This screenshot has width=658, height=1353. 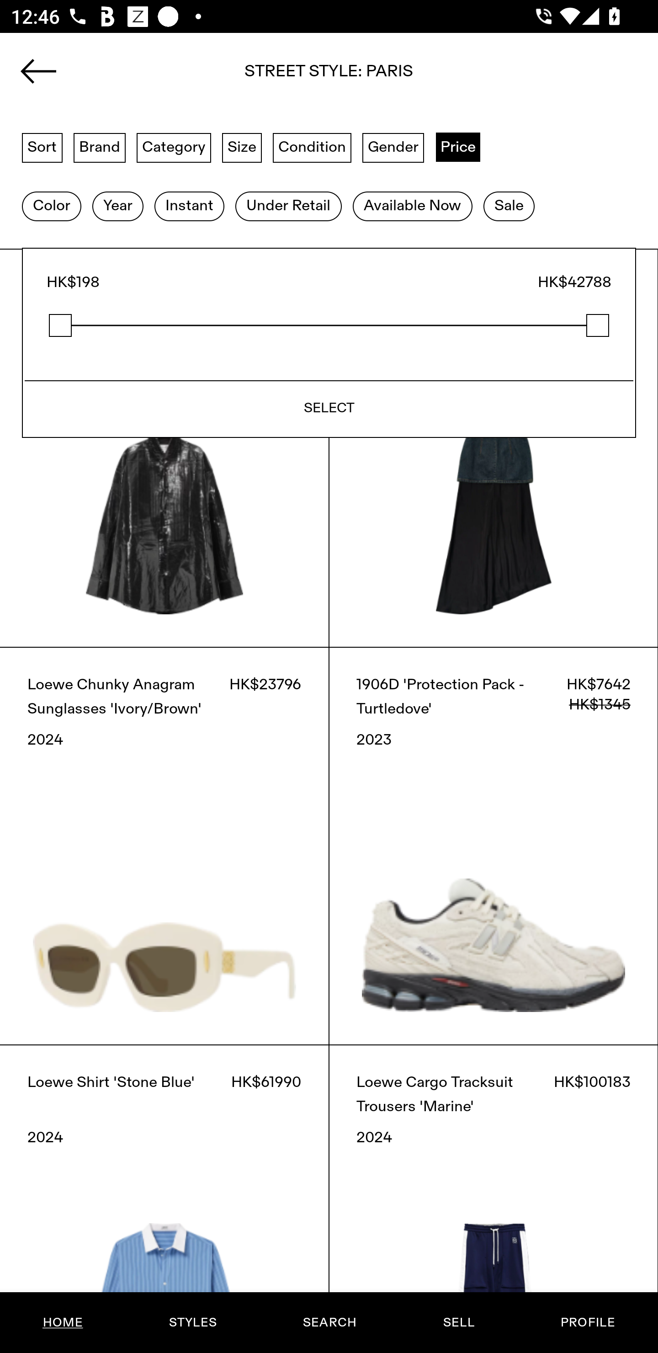 I want to click on Sort, so click(x=42, y=147).